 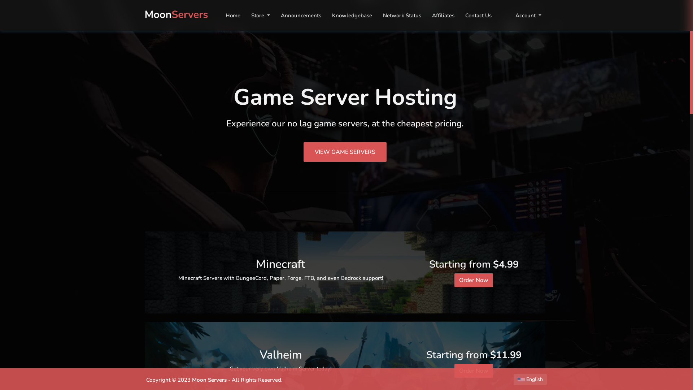 I want to click on Store, so click(x=261, y=16).